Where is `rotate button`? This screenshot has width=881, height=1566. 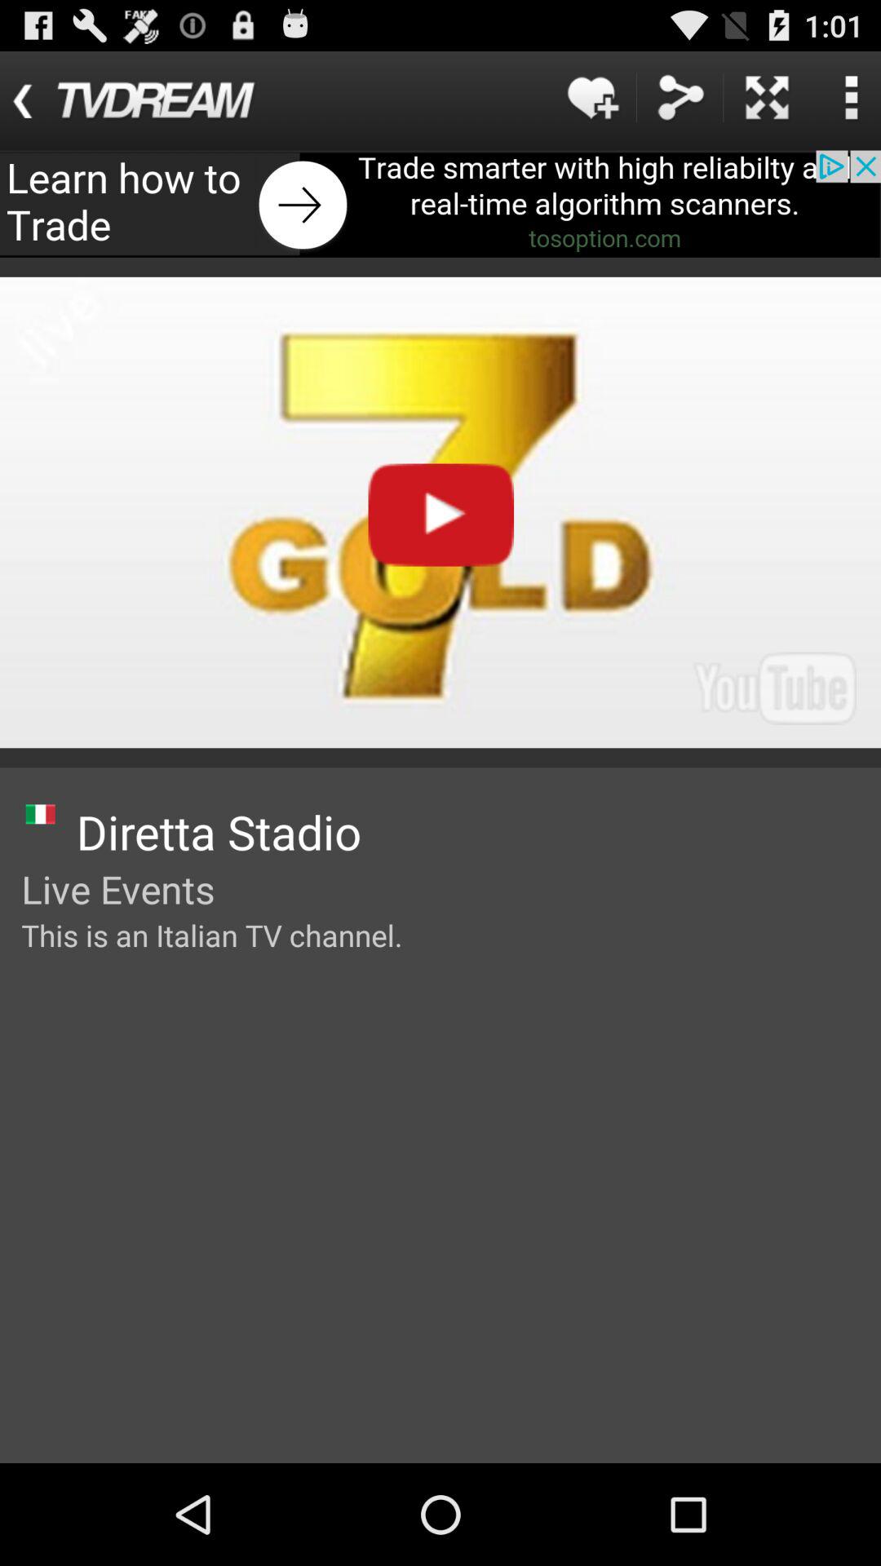
rotate button is located at coordinates (767, 98).